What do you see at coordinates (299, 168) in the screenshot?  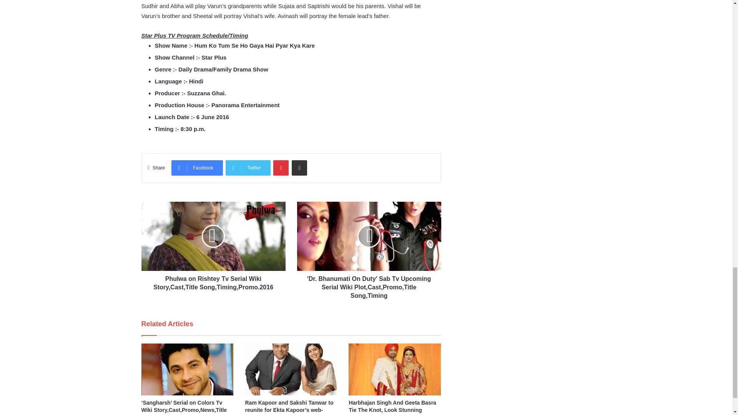 I see `Share via Email` at bounding box center [299, 168].